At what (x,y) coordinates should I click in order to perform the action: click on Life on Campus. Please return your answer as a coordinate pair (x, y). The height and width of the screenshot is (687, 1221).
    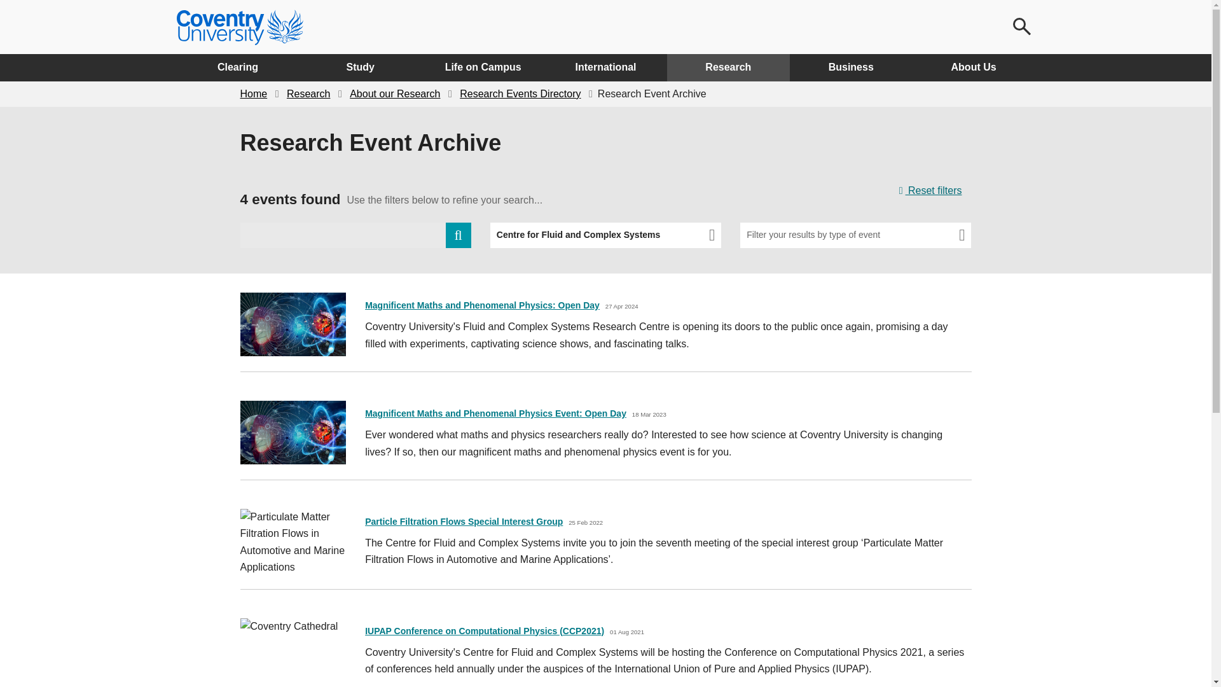
    Looking at the image, I should click on (483, 67).